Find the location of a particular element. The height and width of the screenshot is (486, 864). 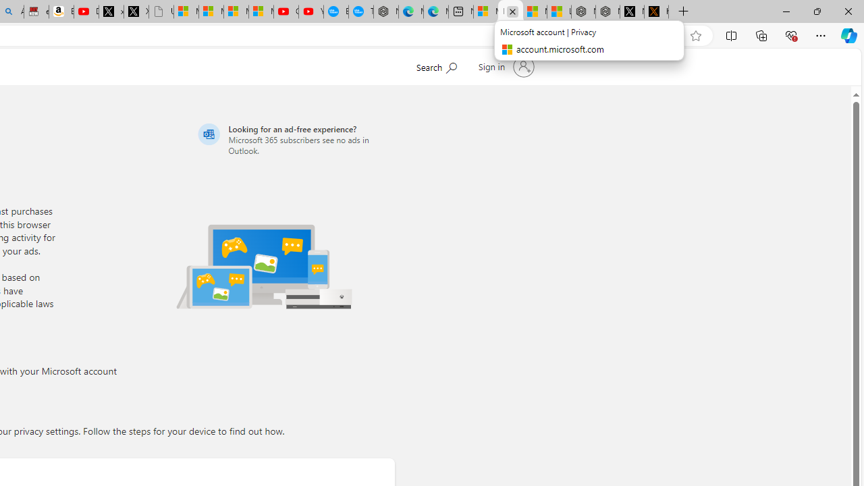

Search Microsoft.com is located at coordinates (436, 65).